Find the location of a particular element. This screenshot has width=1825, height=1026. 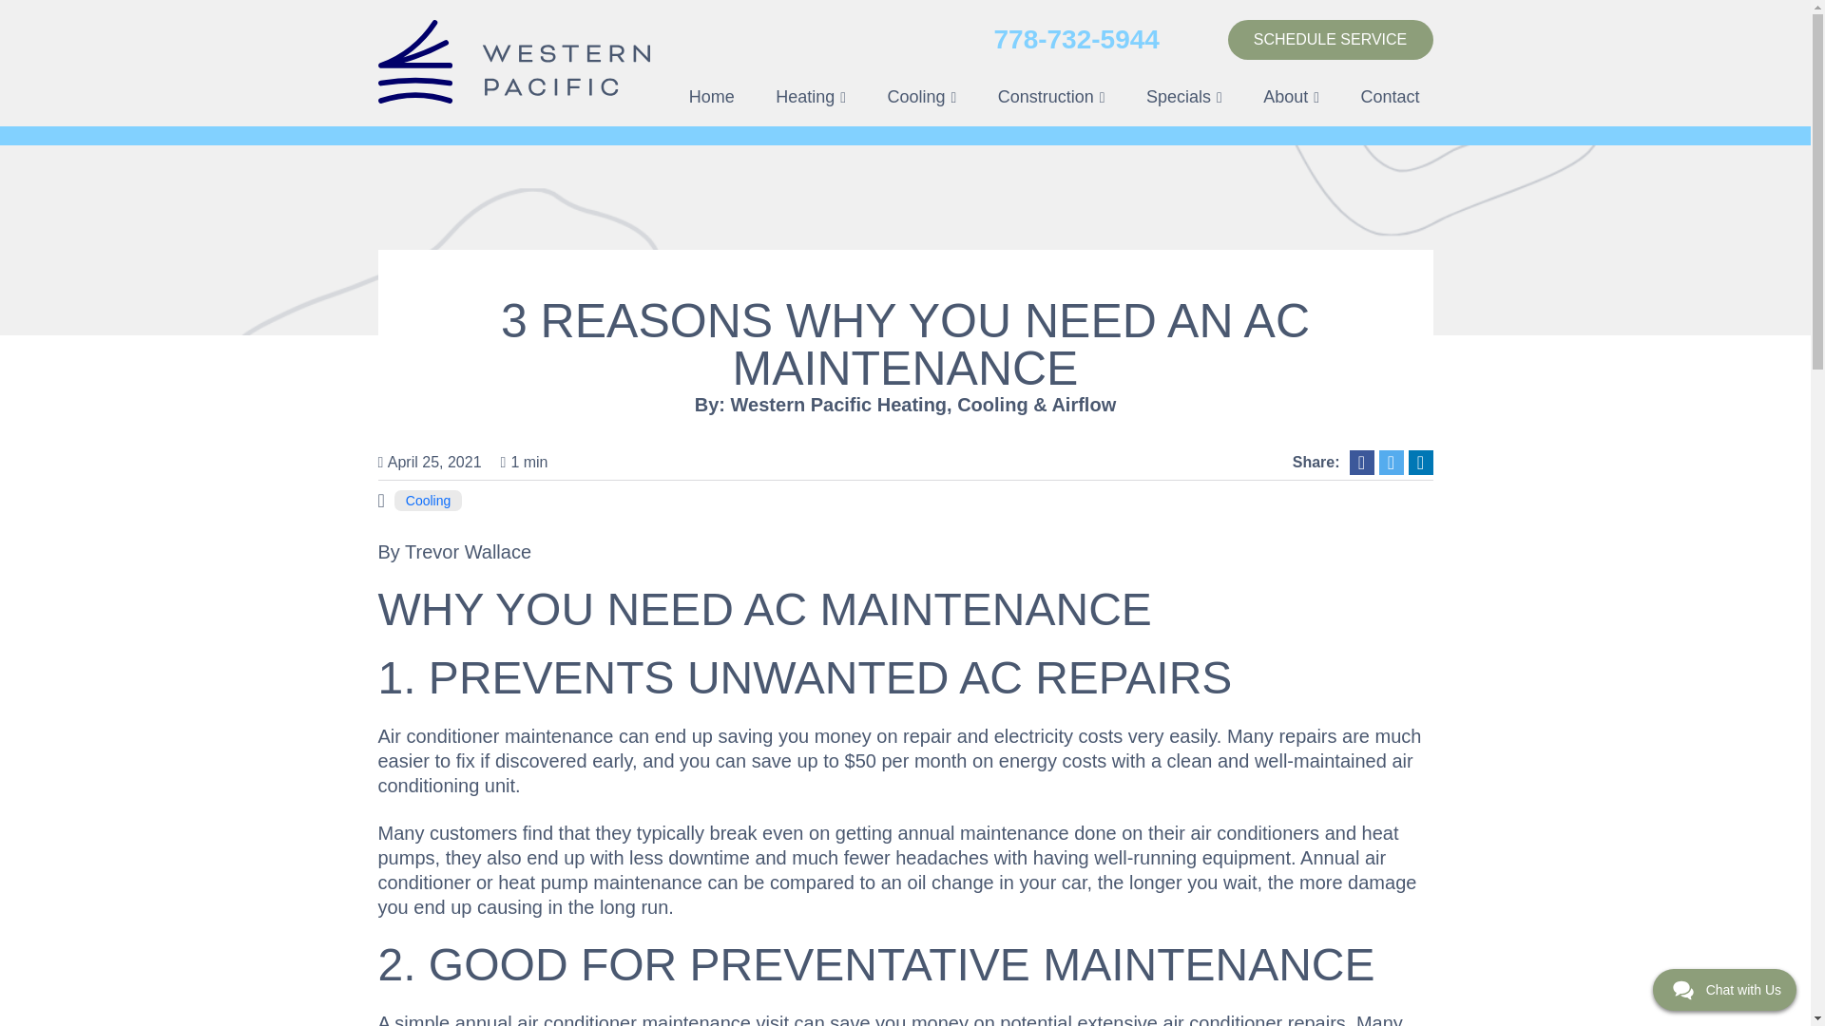

Specials is located at coordinates (1184, 97).